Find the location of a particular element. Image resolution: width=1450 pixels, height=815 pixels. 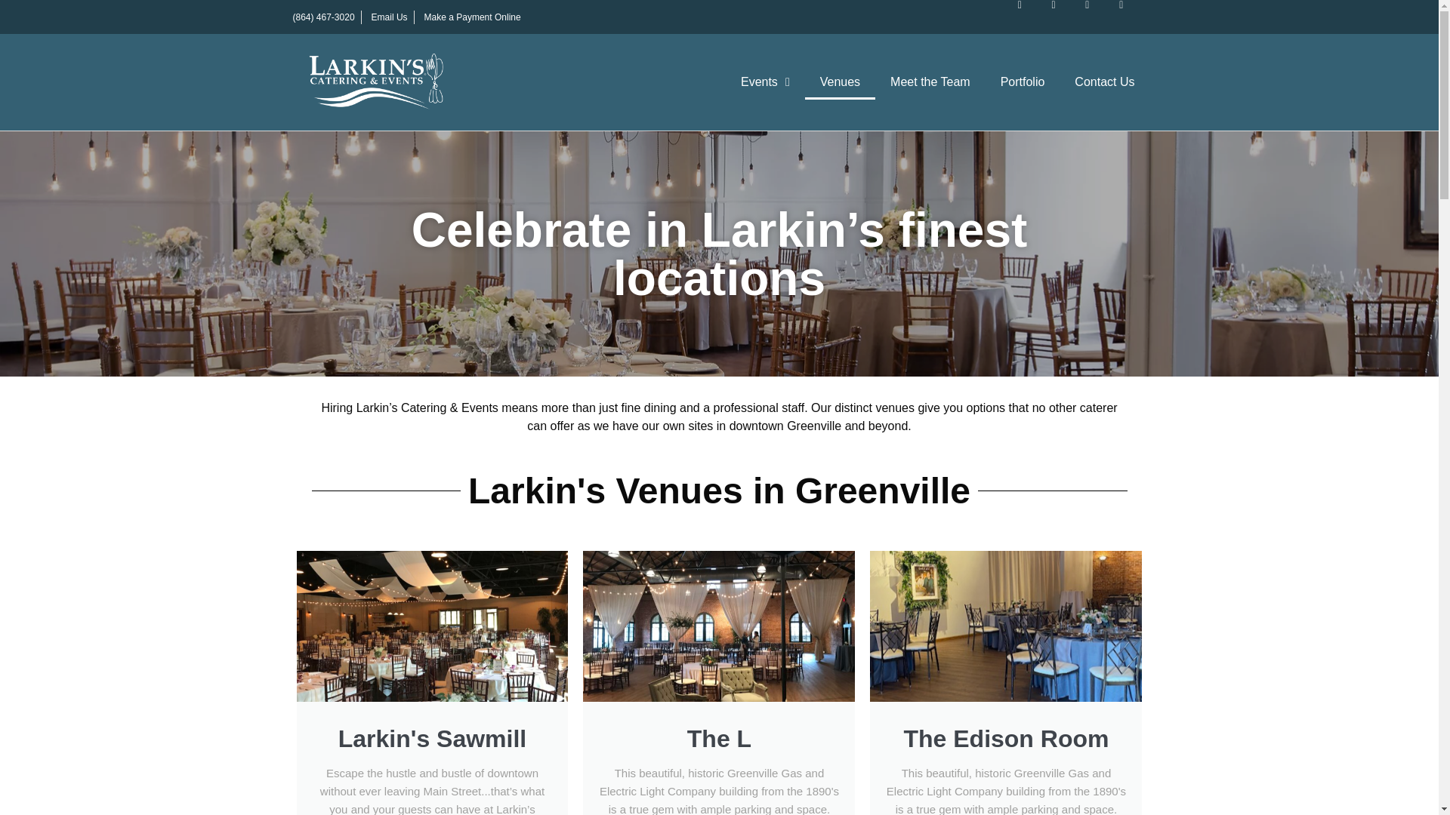

Meet the Team is located at coordinates (930, 81).